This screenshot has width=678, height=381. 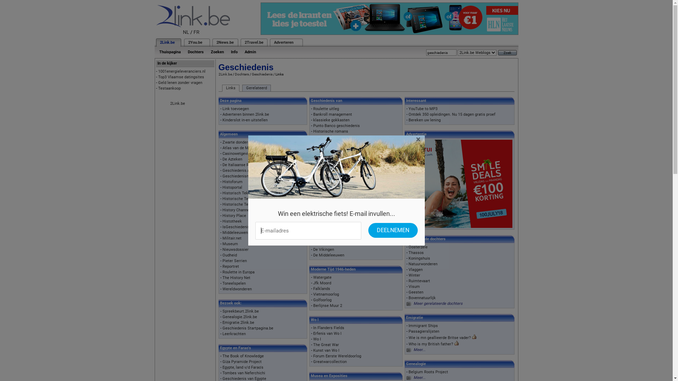 What do you see at coordinates (322, 300) in the screenshot?
I see `Golfoorlog` at bounding box center [322, 300].